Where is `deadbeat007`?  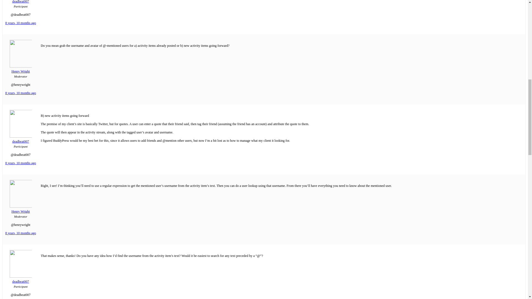
deadbeat007 is located at coordinates (21, 279).